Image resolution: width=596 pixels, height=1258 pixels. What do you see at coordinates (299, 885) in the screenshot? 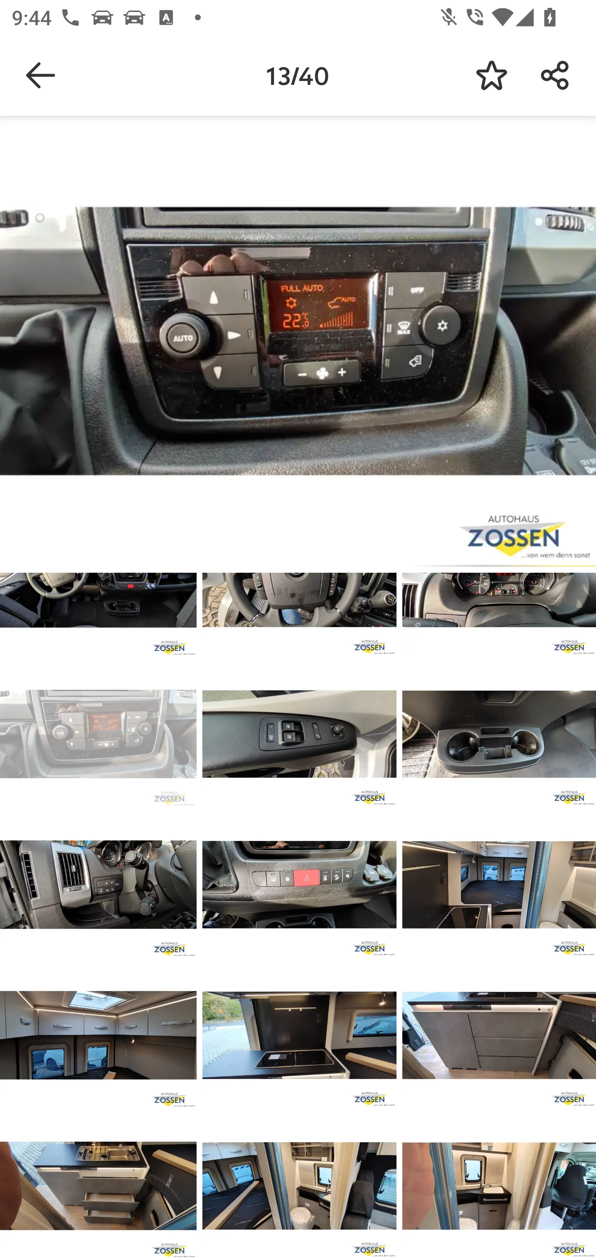
I see `image` at bounding box center [299, 885].